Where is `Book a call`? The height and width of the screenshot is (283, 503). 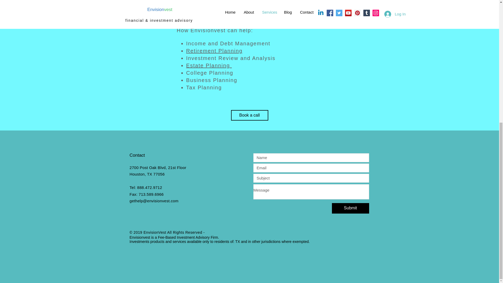 Book a call is located at coordinates (249, 115).